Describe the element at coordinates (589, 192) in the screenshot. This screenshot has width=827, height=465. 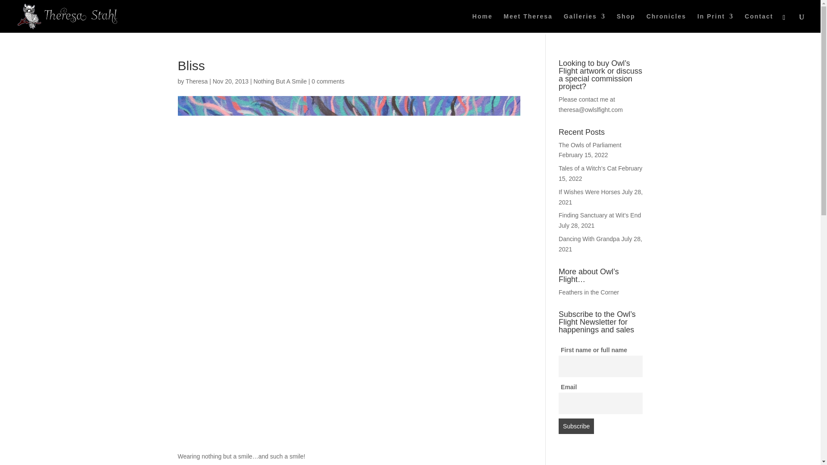
I see `If Wishes Were Horses` at that location.